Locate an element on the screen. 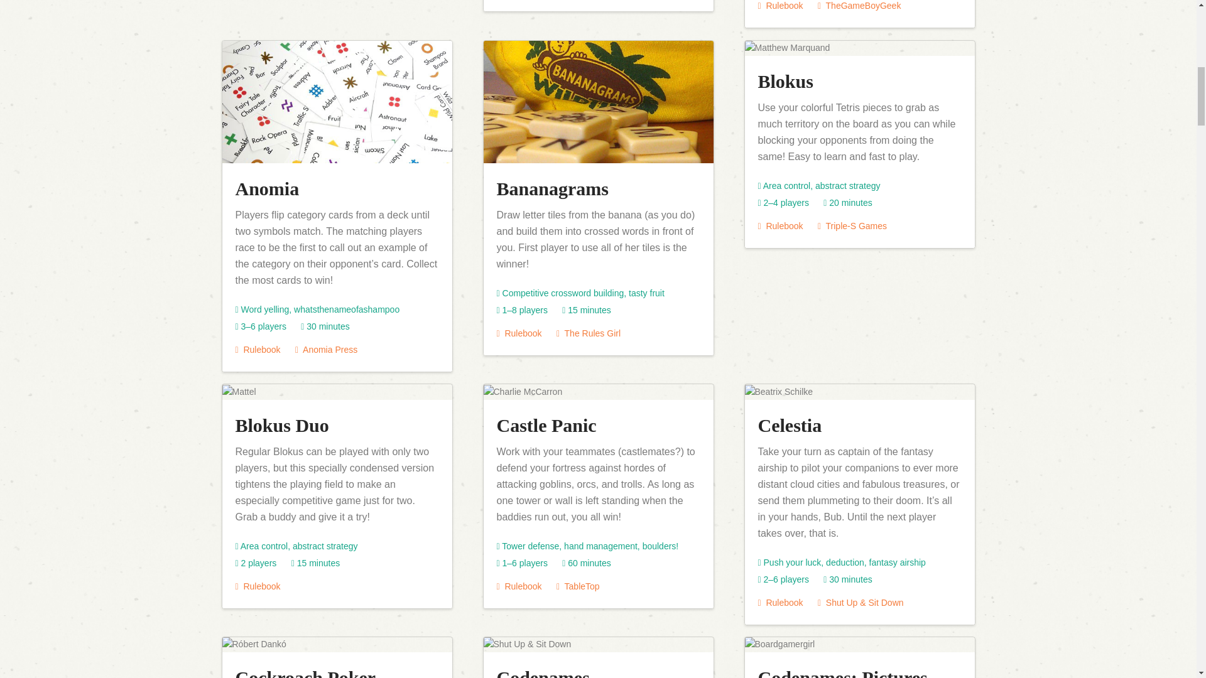  Castle Panic is located at coordinates (545, 425).